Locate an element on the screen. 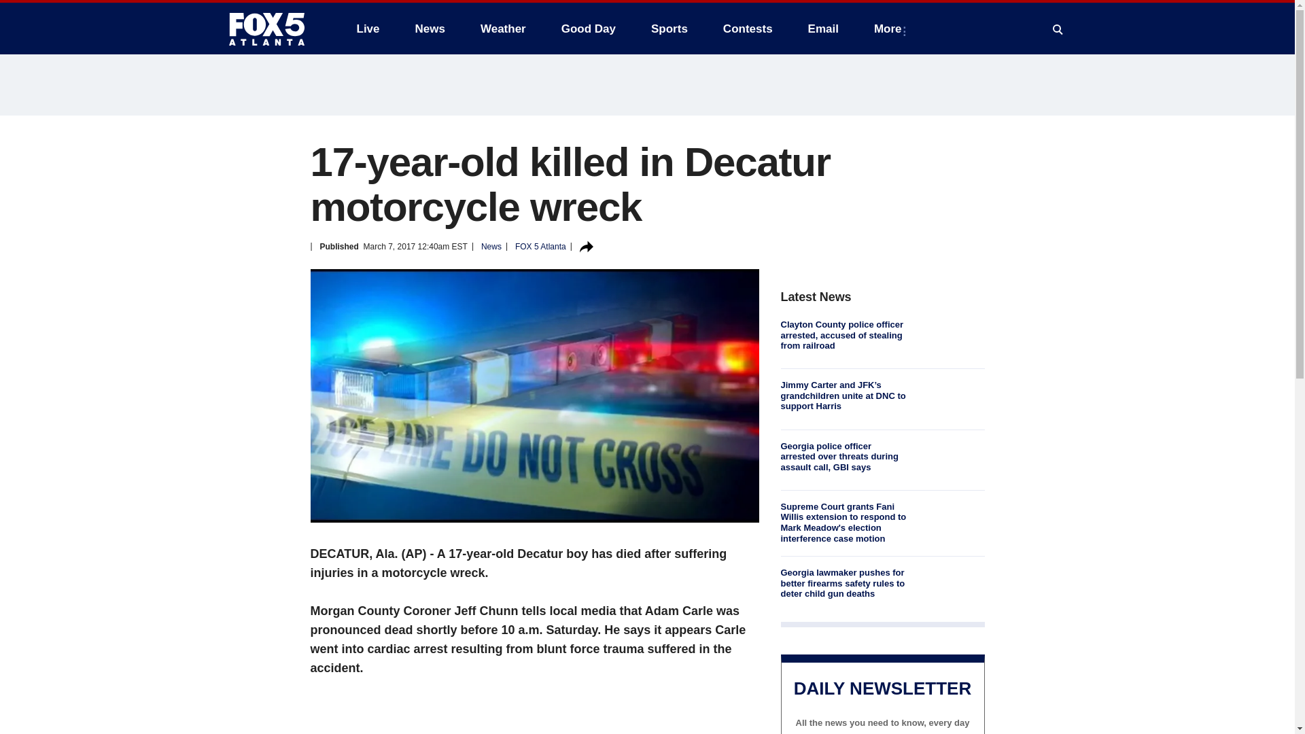  Weather is located at coordinates (503, 29).